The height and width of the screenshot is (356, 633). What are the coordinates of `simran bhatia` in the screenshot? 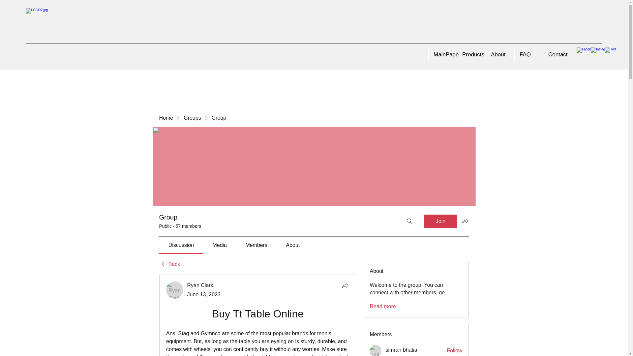 It's located at (376, 350).